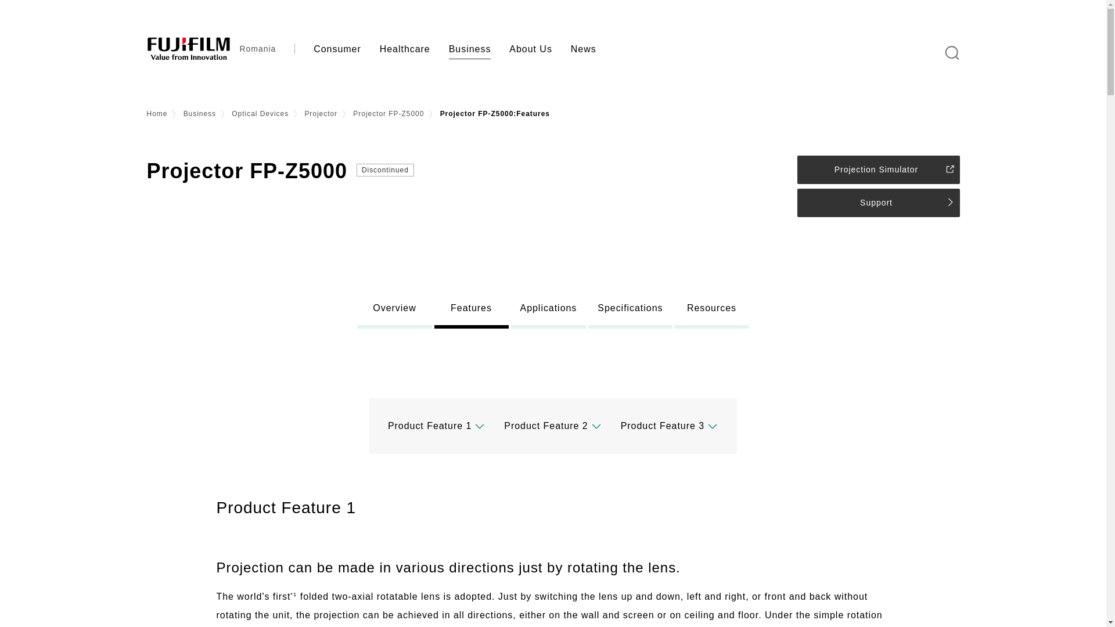  What do you see at coordinates (404, 49) in the screenshot?
I see `Healthcare` at bounding box center [404, 49].